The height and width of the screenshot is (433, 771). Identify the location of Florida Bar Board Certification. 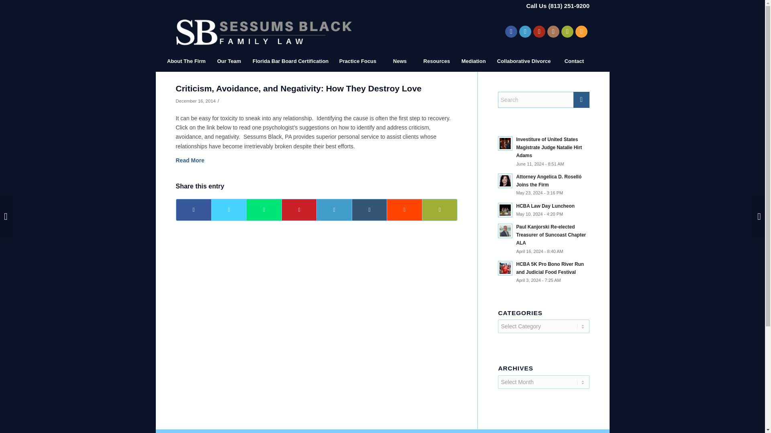
(290, 61).